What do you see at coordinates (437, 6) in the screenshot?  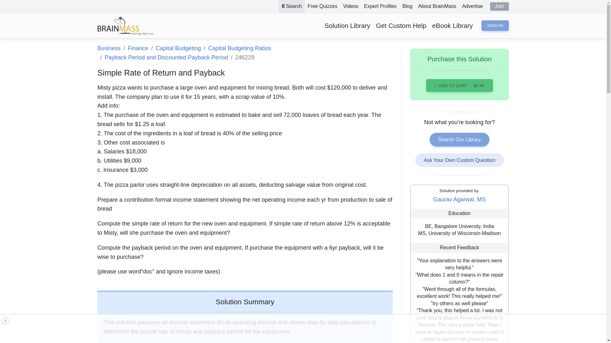 I see `About BrainMass` at bounding box center [437, 6].